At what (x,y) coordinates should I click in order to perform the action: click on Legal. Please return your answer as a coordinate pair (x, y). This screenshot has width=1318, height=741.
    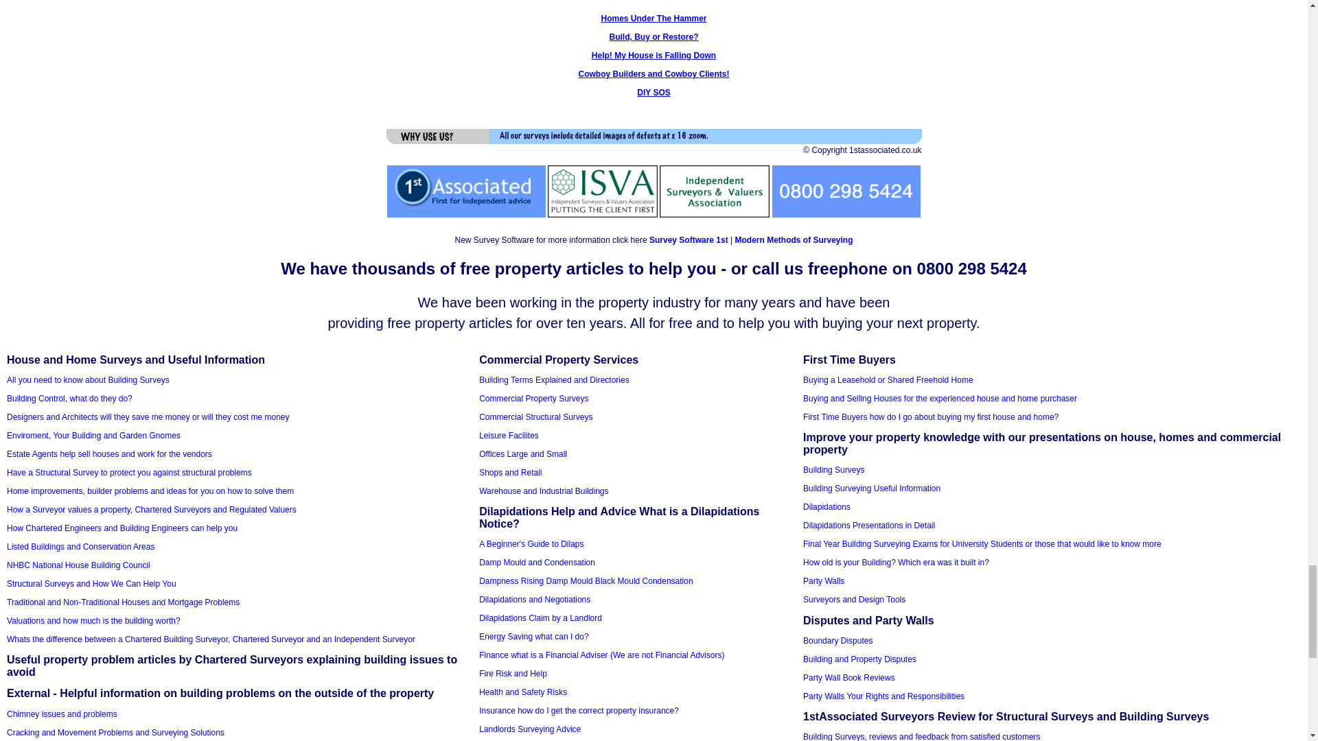
    Looking at the image, I should click on (862, 150).